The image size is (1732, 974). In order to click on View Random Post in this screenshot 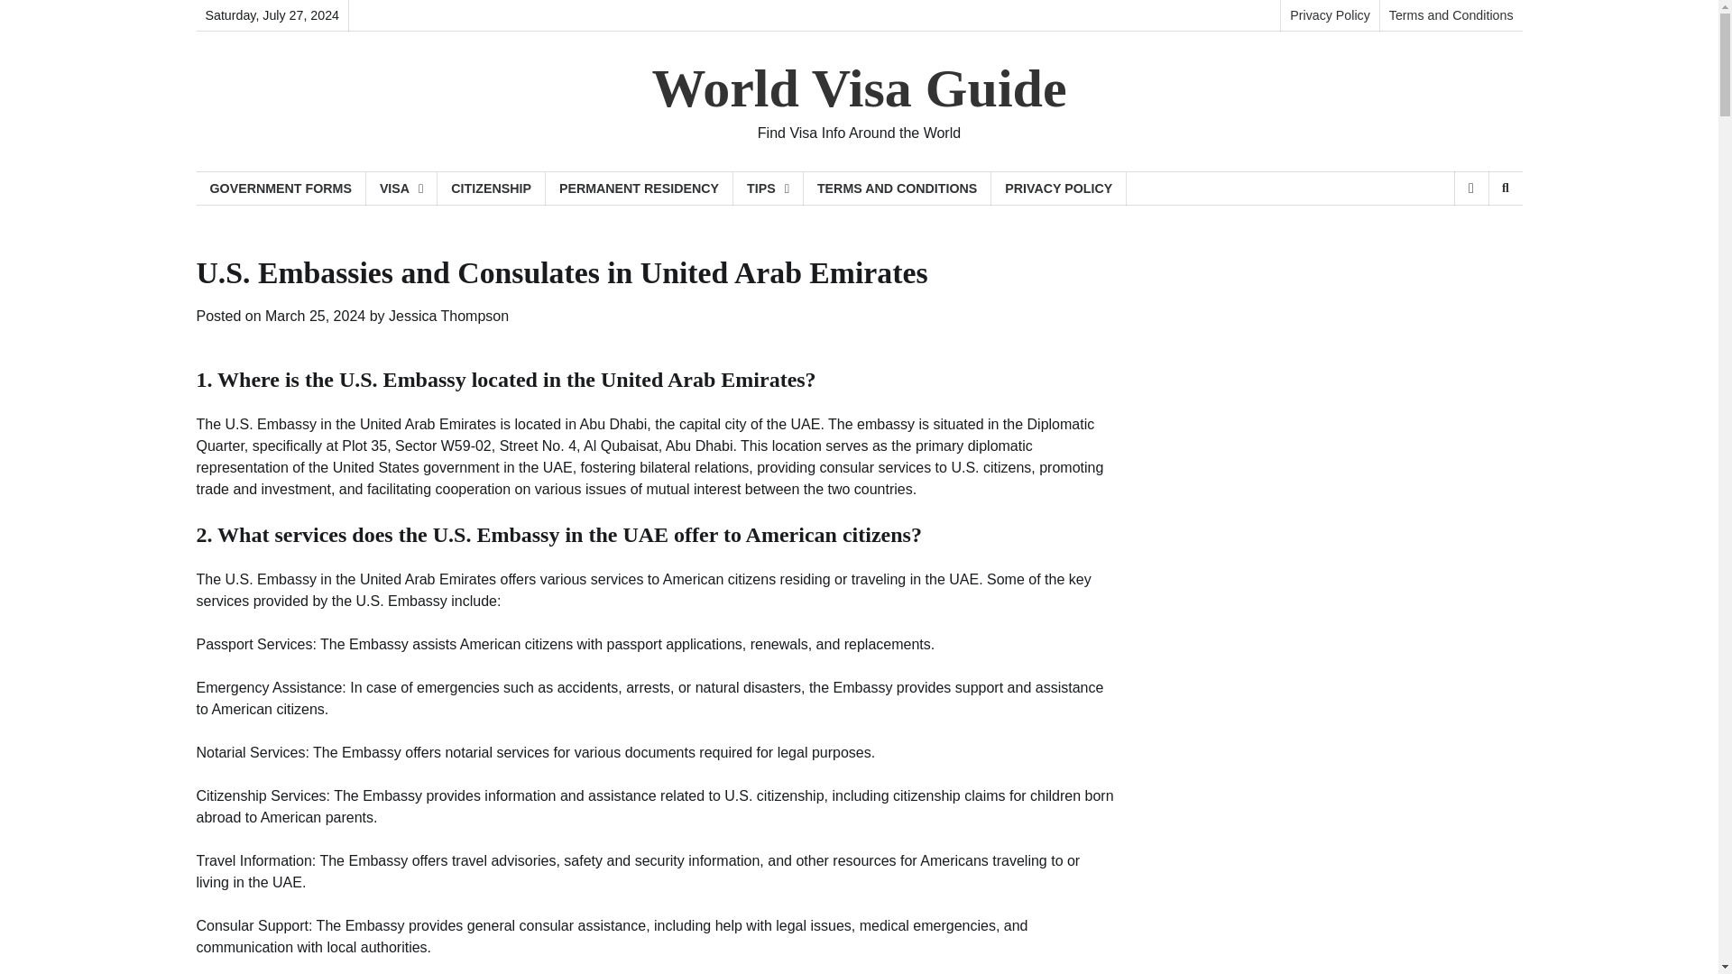, I will do `click(1470, 188)`.